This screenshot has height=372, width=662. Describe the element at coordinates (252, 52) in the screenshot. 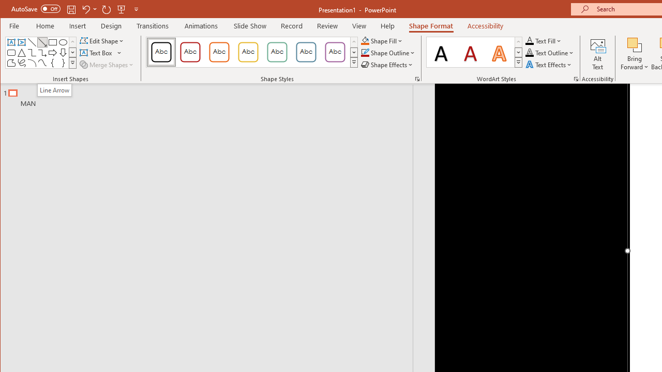

I see `AutomationID: ShapeStylesGallery` at that location.